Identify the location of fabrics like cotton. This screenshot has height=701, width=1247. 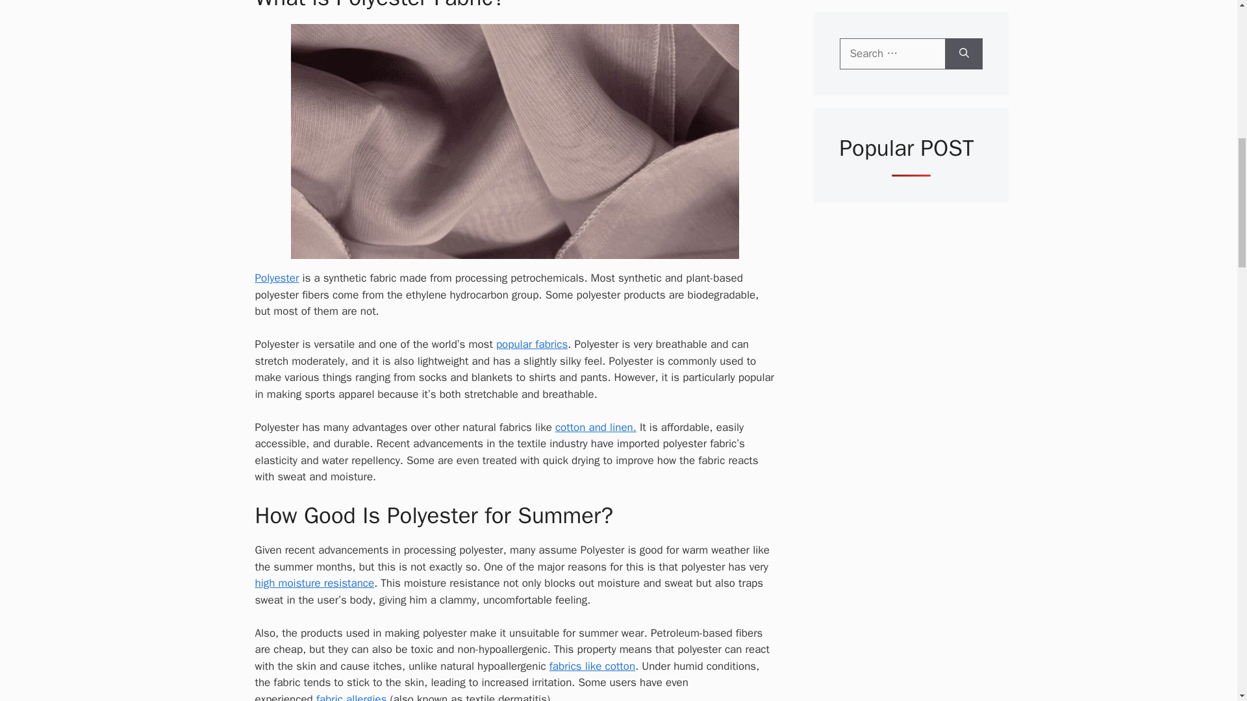
(592, 666).